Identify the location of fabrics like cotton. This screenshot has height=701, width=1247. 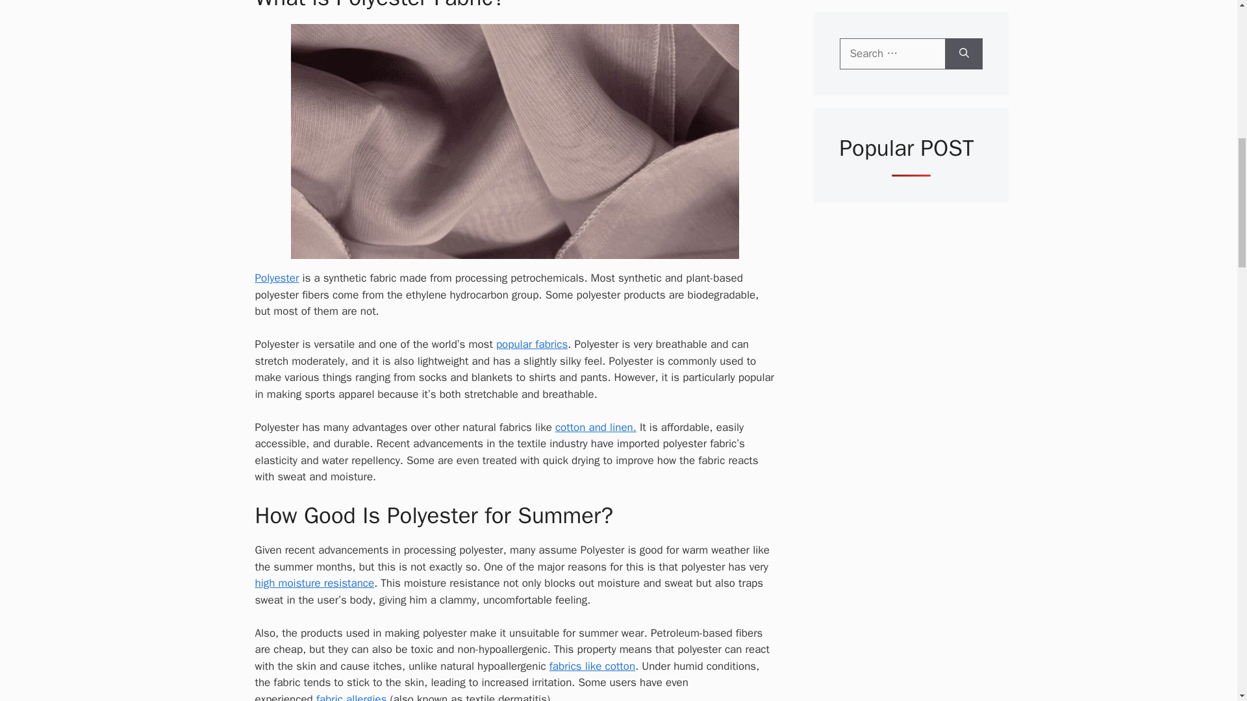
(592, 666).